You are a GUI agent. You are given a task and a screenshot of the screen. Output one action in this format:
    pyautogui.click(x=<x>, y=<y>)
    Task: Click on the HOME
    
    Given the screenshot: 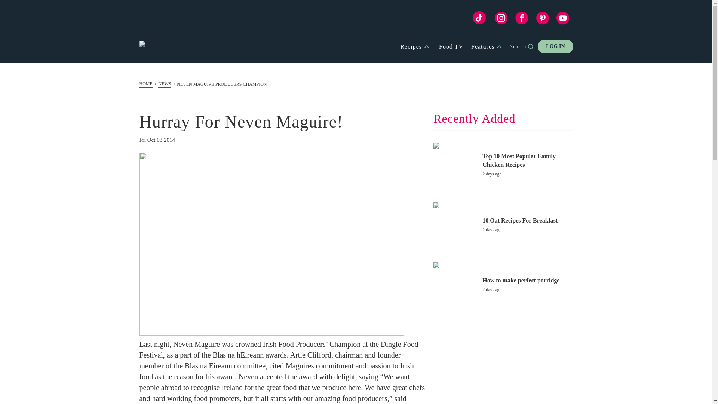 What is the action you would take?
    pyautogui.click(x=146, y=85)
    